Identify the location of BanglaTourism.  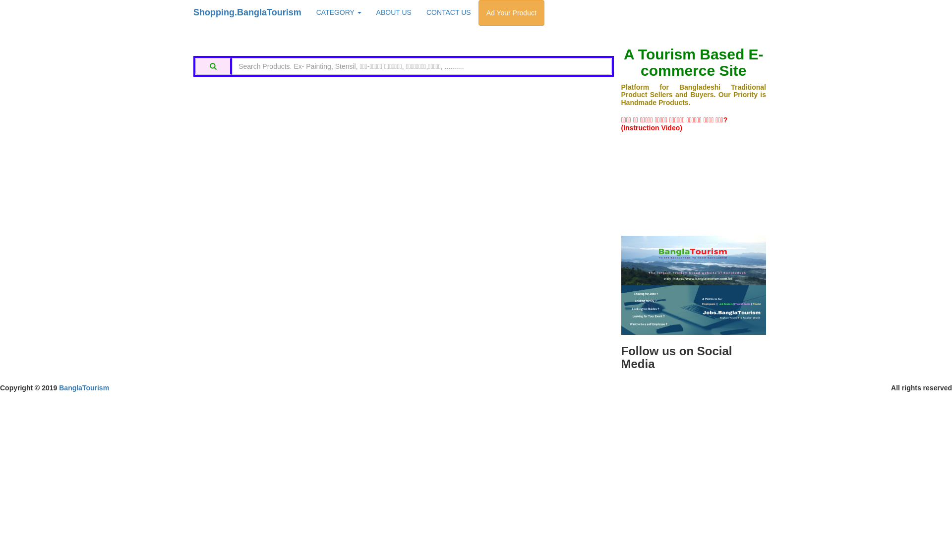
(84, 388).